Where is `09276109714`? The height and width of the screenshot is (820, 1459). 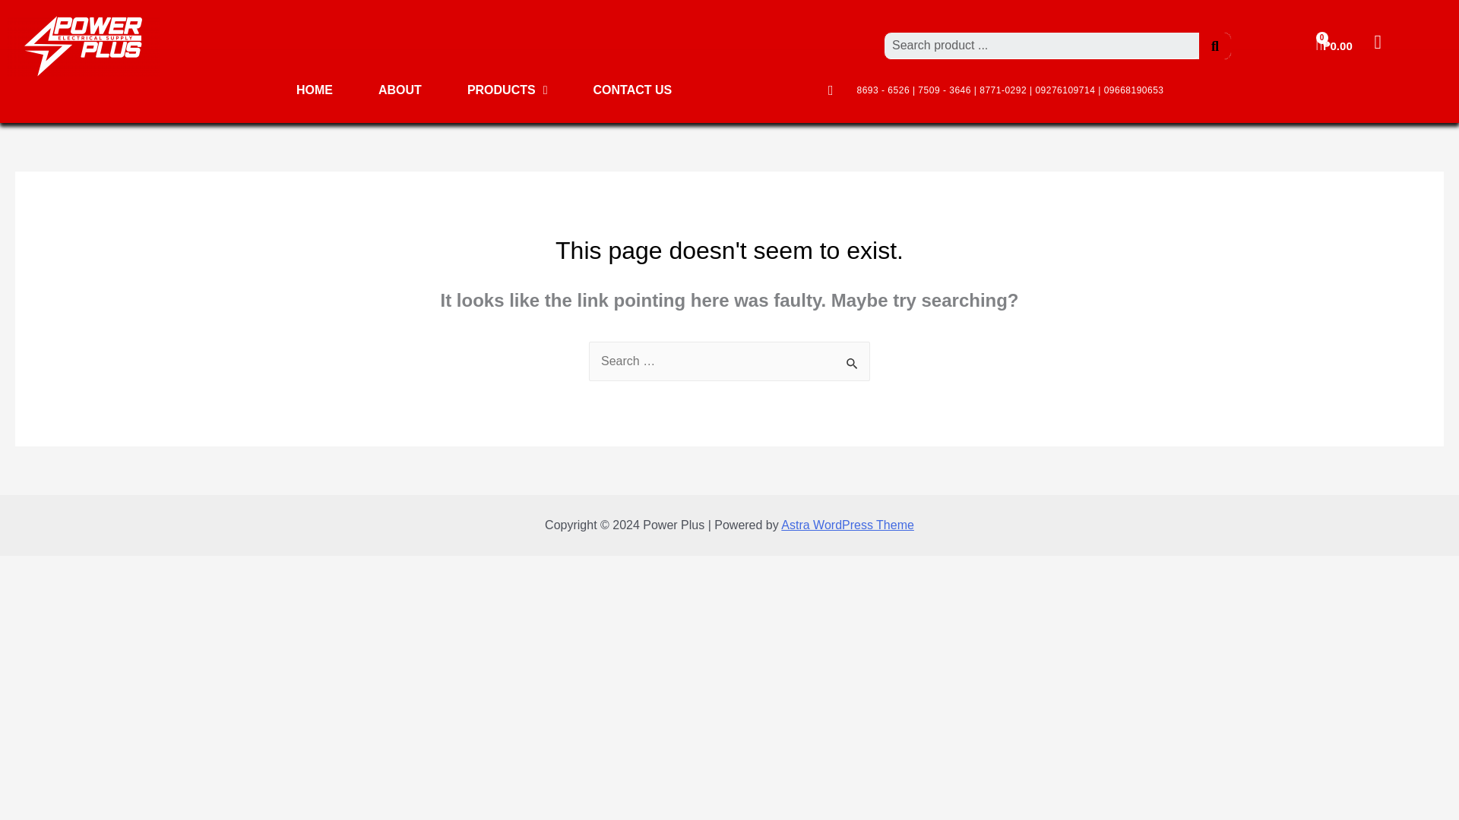 09276109714 is located at coordinates (1065, 90).